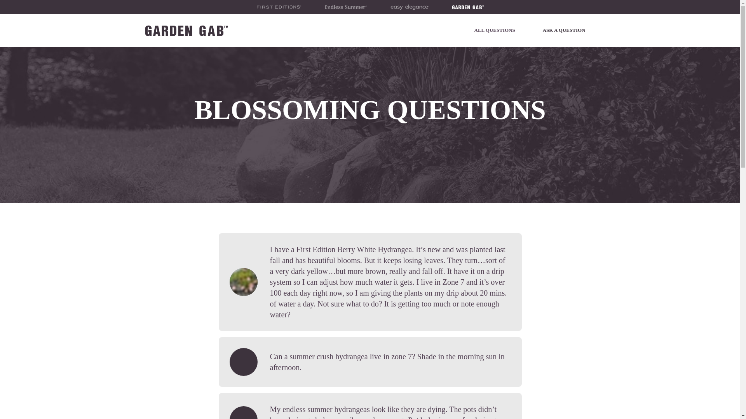  I want to click on ASK A QUESTION, so click(564, 30).